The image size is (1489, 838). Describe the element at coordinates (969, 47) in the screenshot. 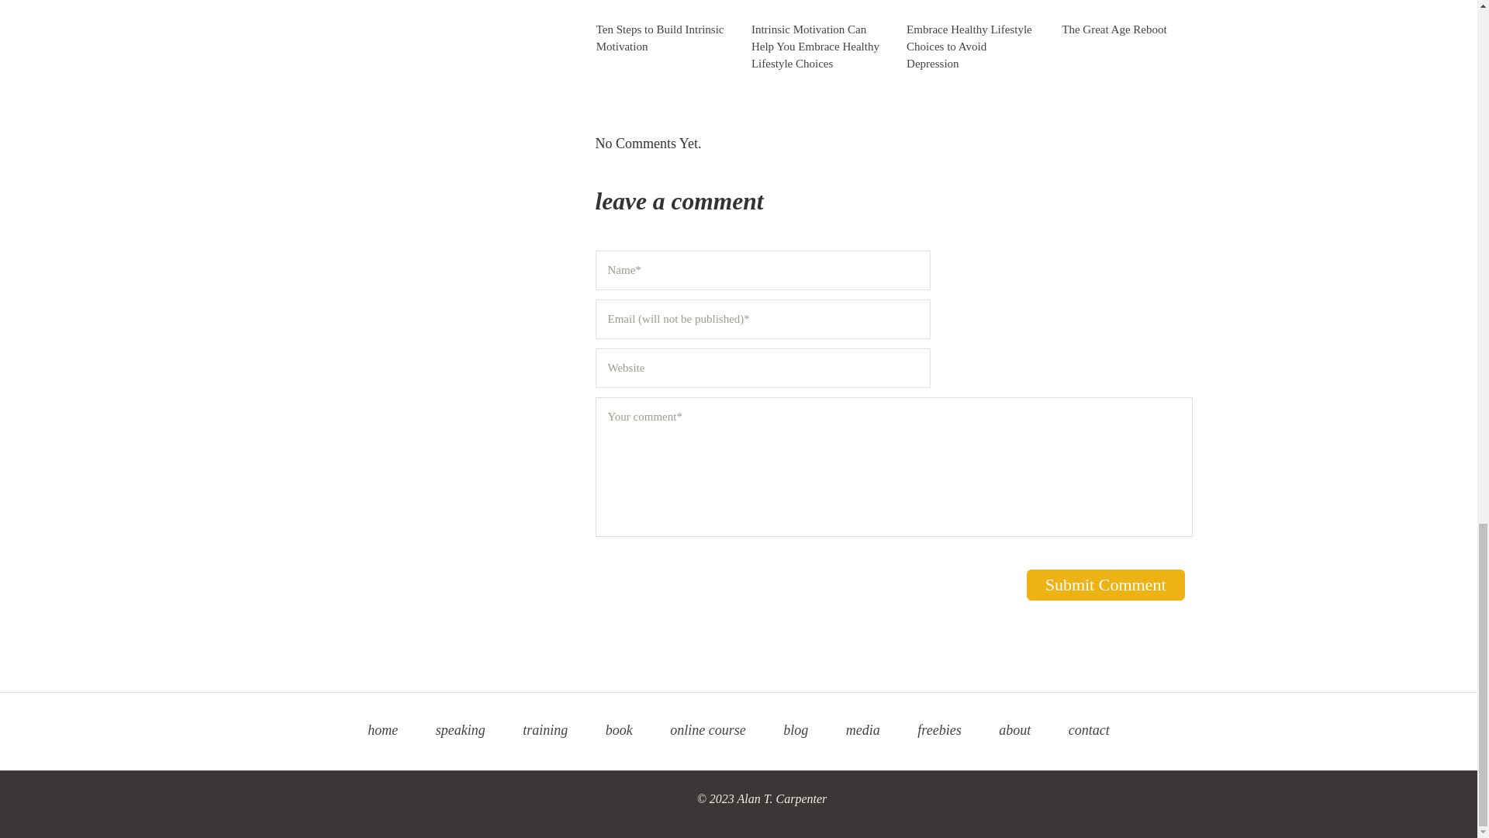

I see `Embrace Healthy Lifestyle Choices to Avoid Depression` at that location.